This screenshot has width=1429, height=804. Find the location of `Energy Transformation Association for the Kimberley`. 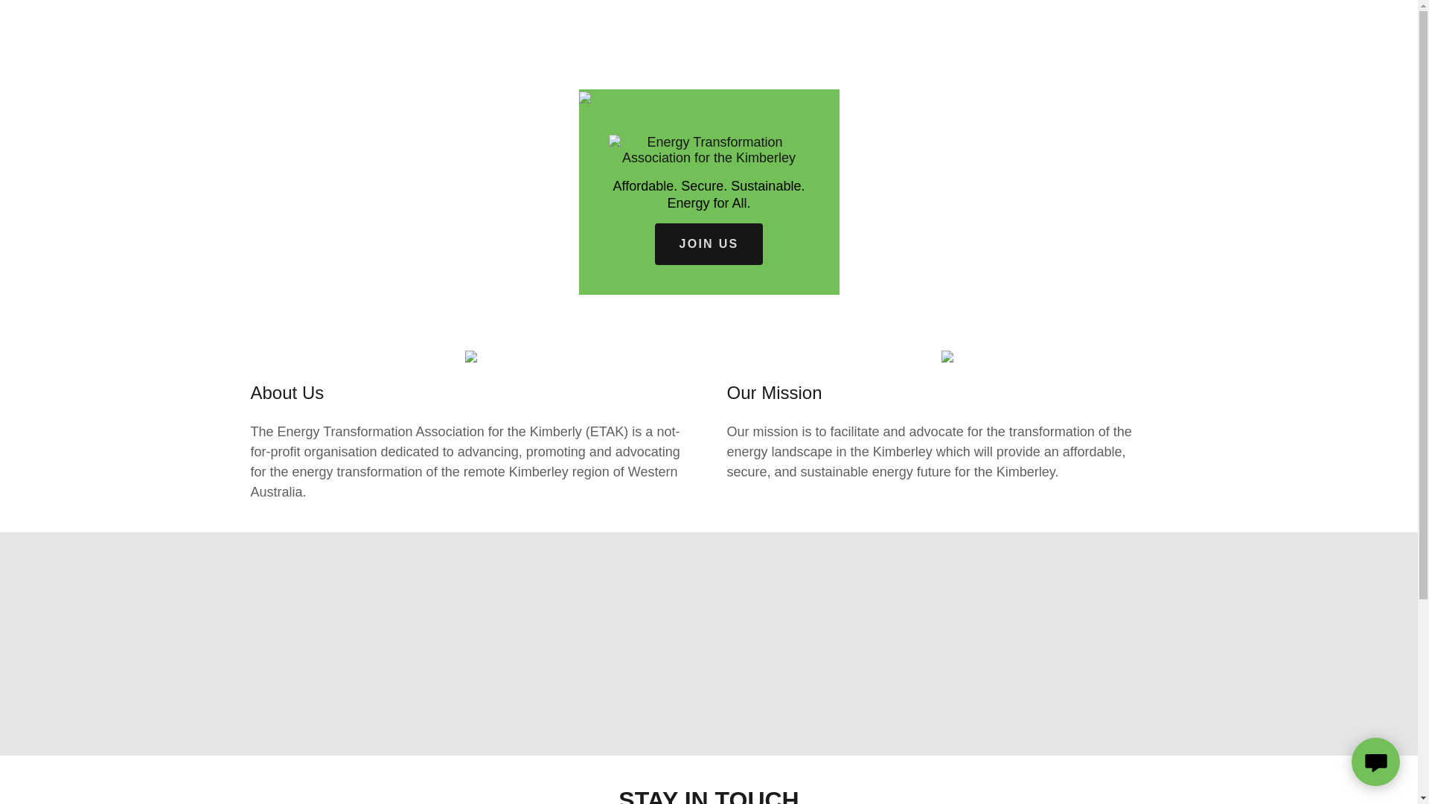

Energy Transformation Association for the Kimberley is located at coordinates (709, 150).